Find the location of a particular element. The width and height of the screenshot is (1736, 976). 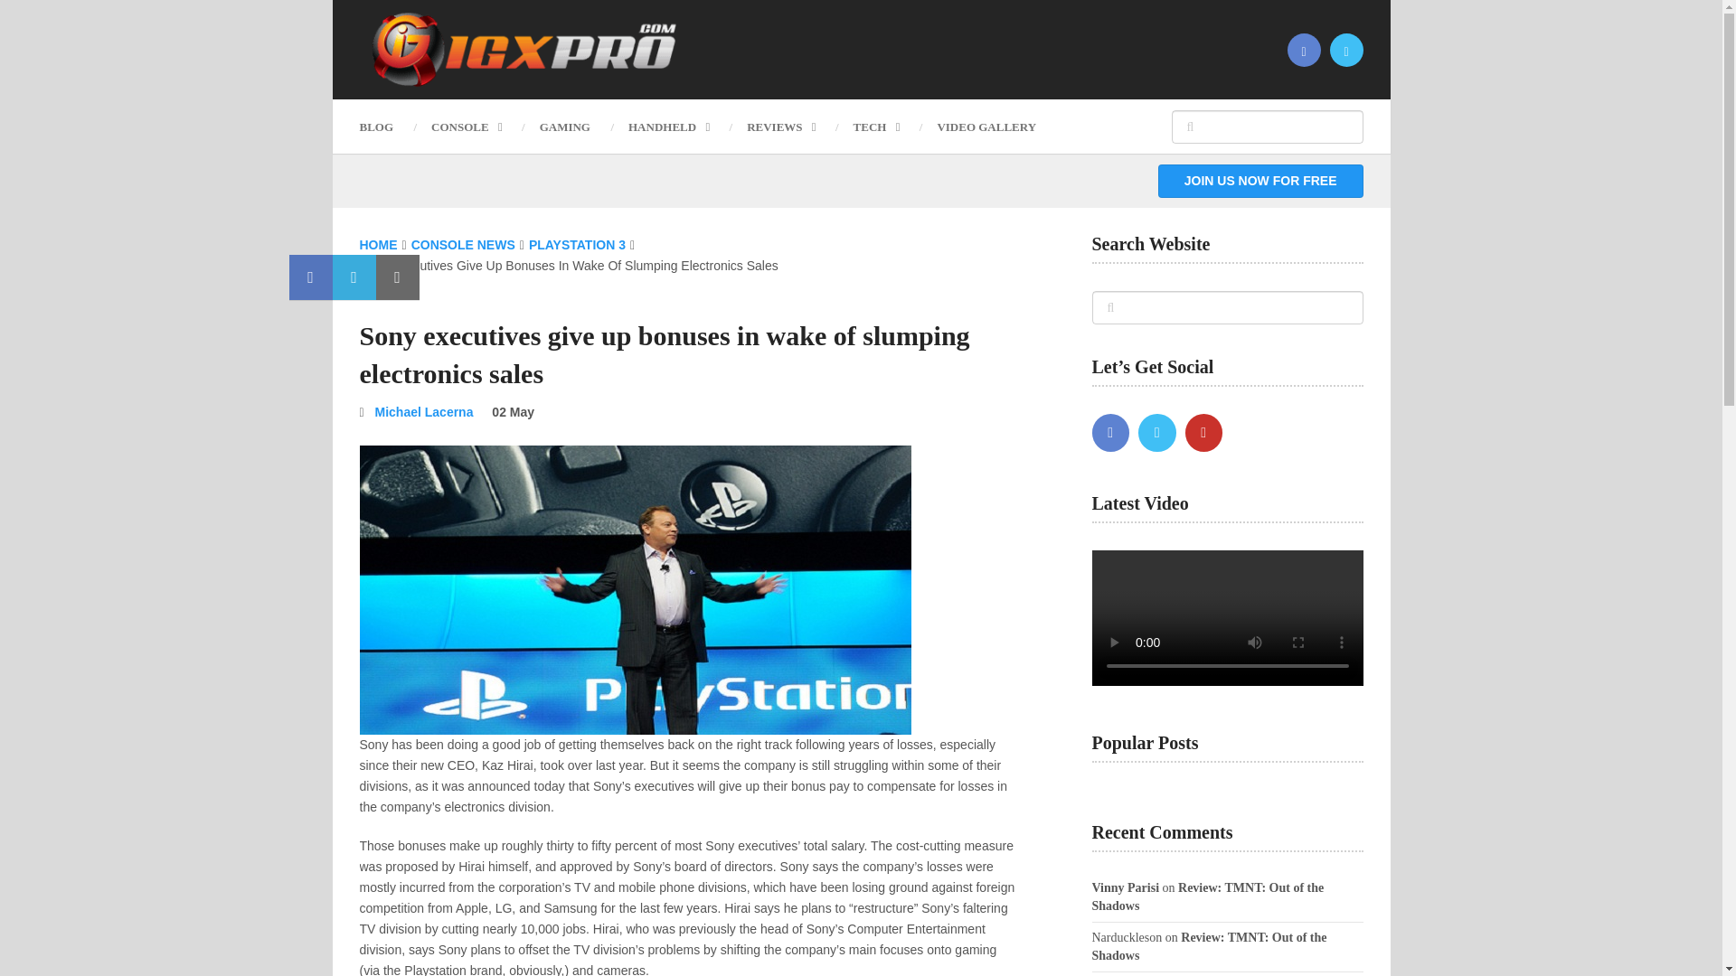

Michael Lacerna is located at coordinates (424, 412).